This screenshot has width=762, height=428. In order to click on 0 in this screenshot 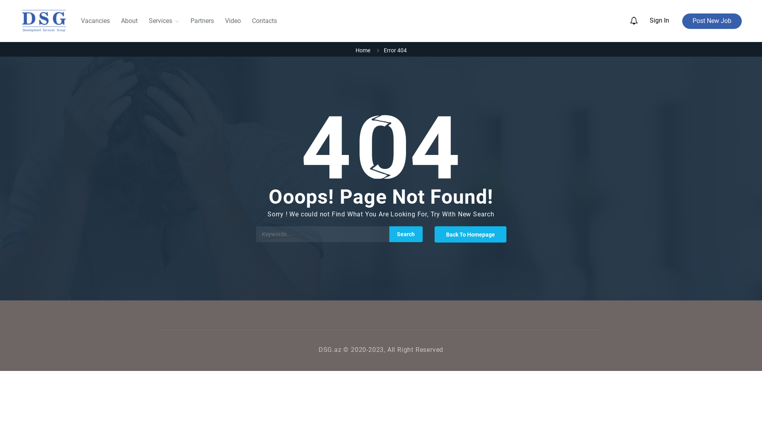, I will do `click(640, 21)`.